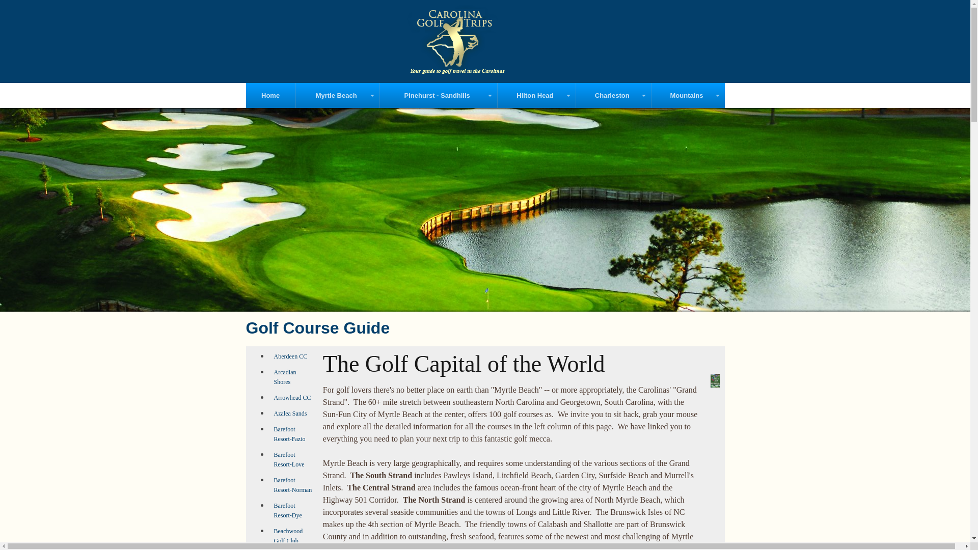  I want to click on Aberdeen CC, so click(290, 356).